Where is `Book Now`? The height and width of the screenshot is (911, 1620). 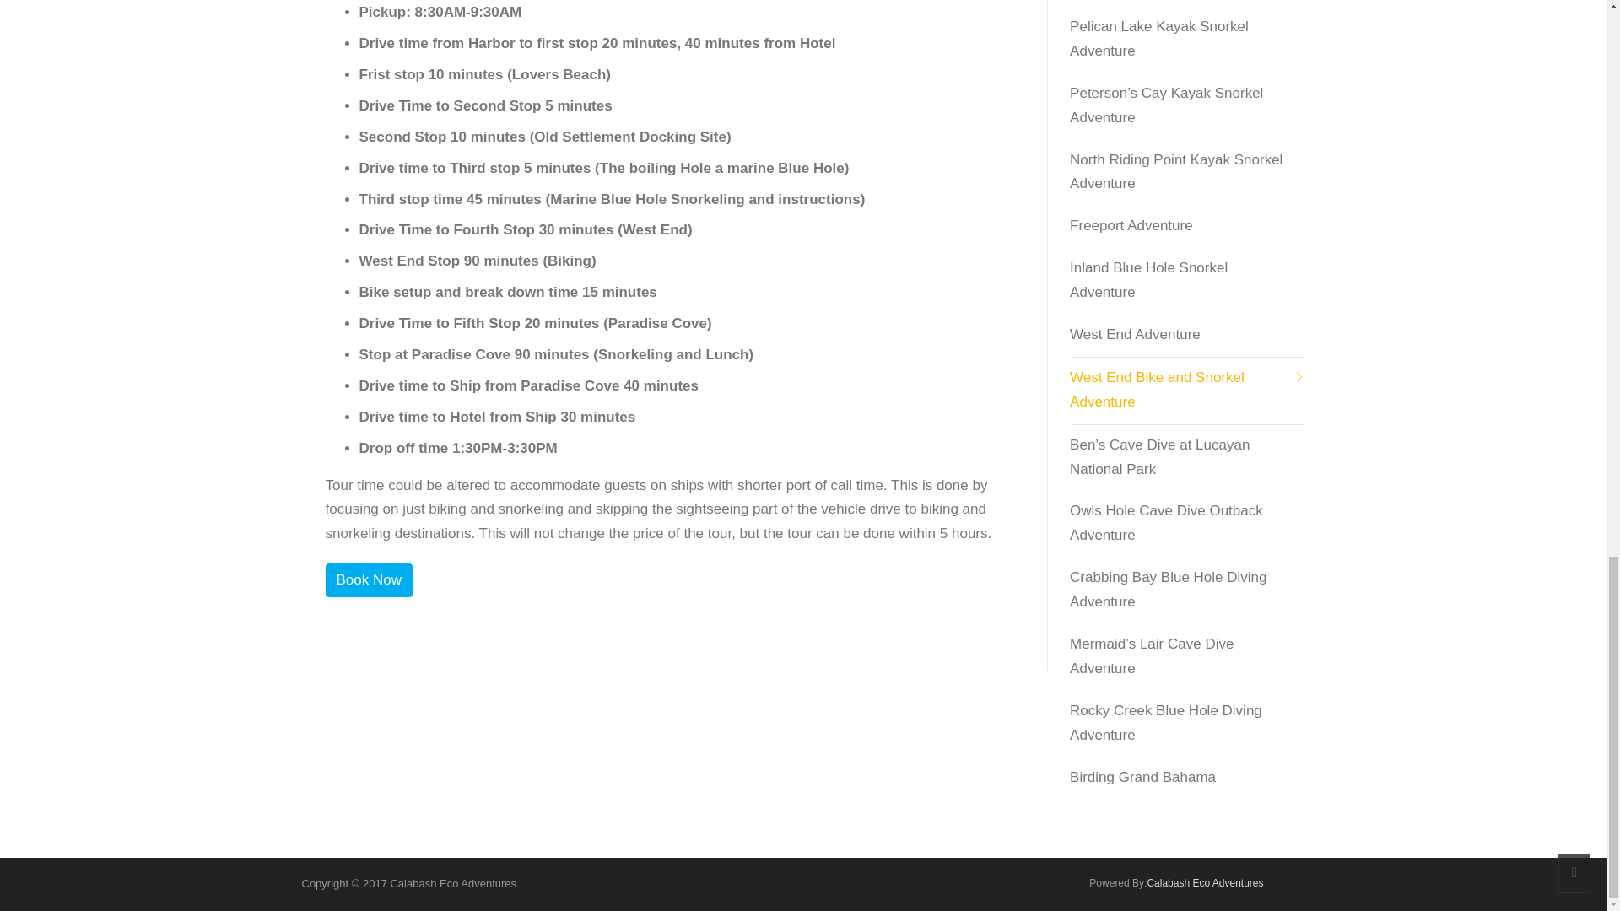
Book Now is located at coordinates (369, 580).